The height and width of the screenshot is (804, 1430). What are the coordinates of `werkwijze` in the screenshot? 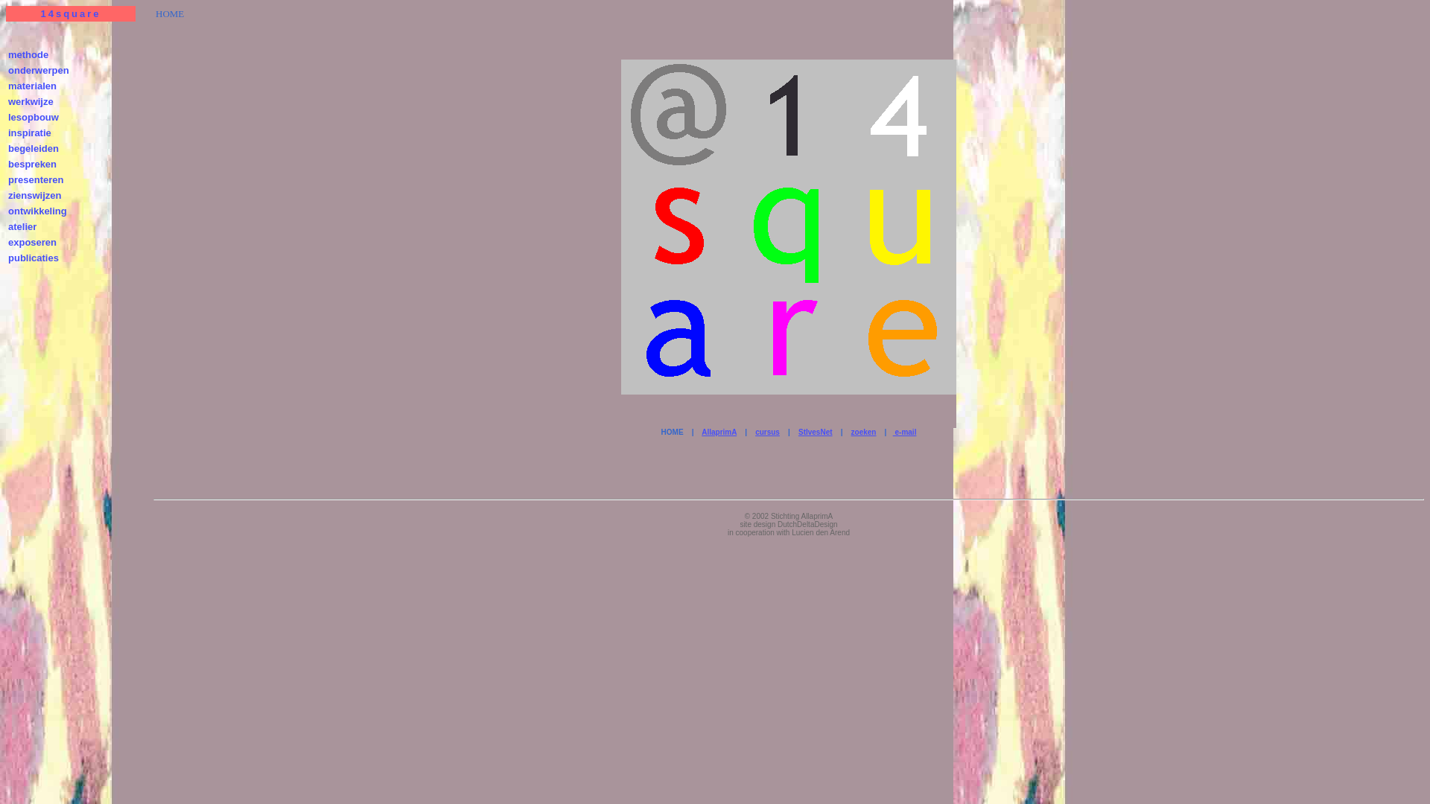 It's located at (31, 101).